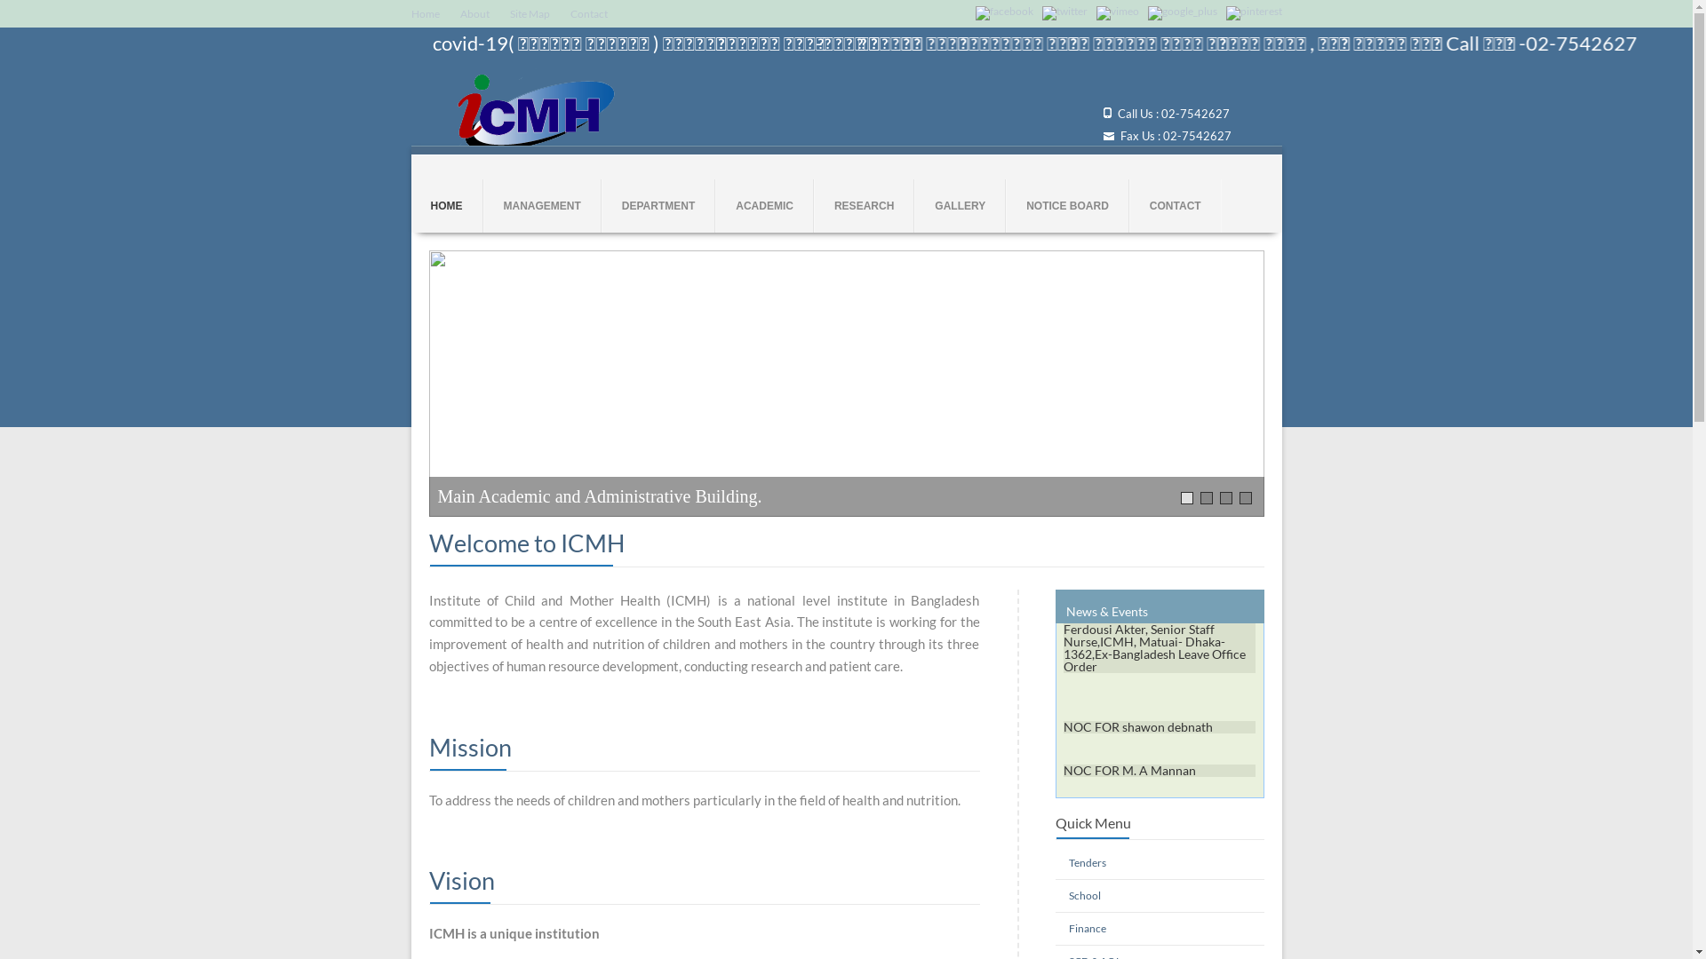 The image size is (1706, 959). What do you see at coordinates (530, 14) in the screenshot?
I see `Site Map` at bounding box center [530, 14].